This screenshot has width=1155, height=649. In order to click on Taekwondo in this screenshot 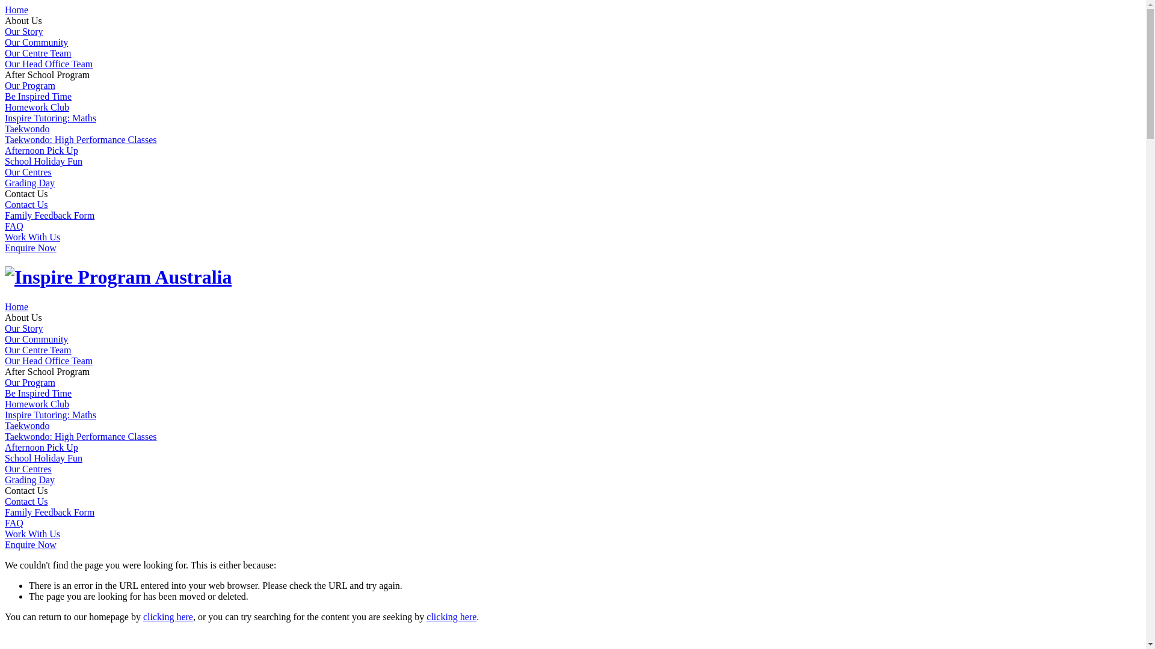, I will do `click(27, 129)`.